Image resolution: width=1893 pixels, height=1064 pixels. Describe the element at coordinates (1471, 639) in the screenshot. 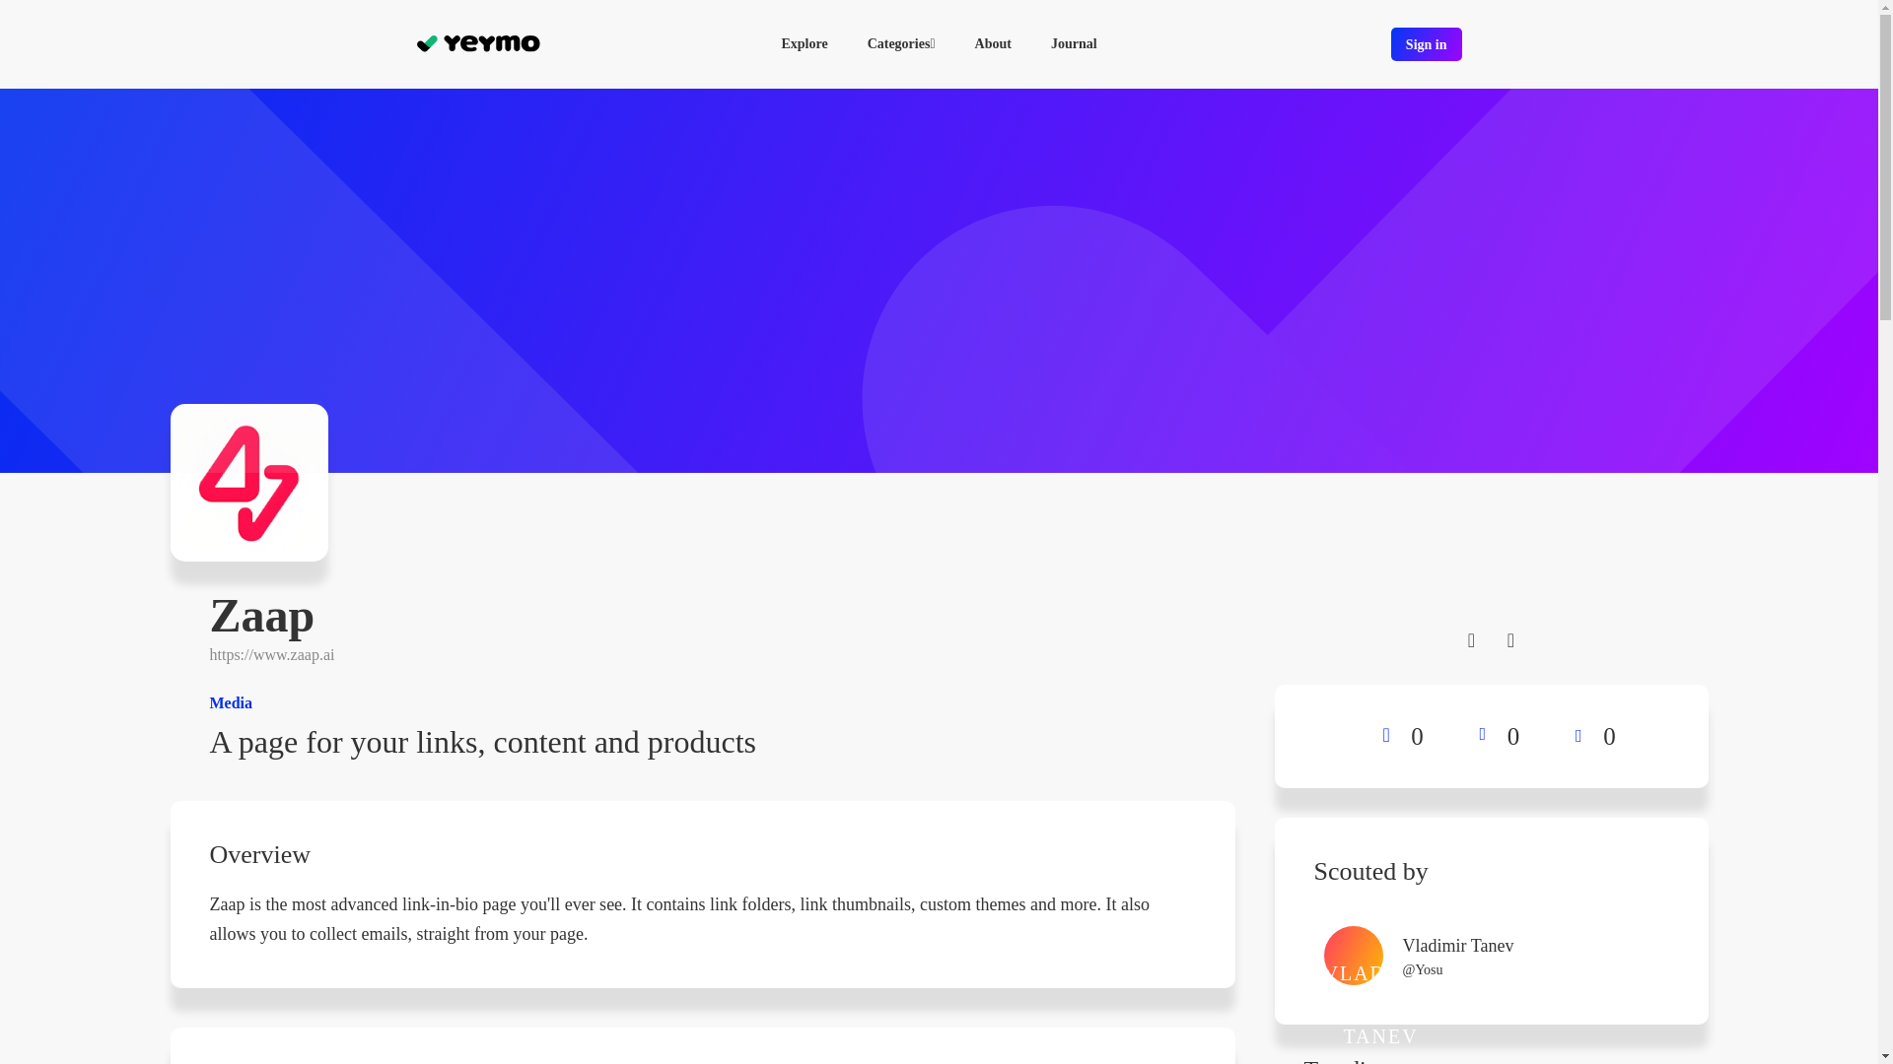

I see `Twitter` at that location.